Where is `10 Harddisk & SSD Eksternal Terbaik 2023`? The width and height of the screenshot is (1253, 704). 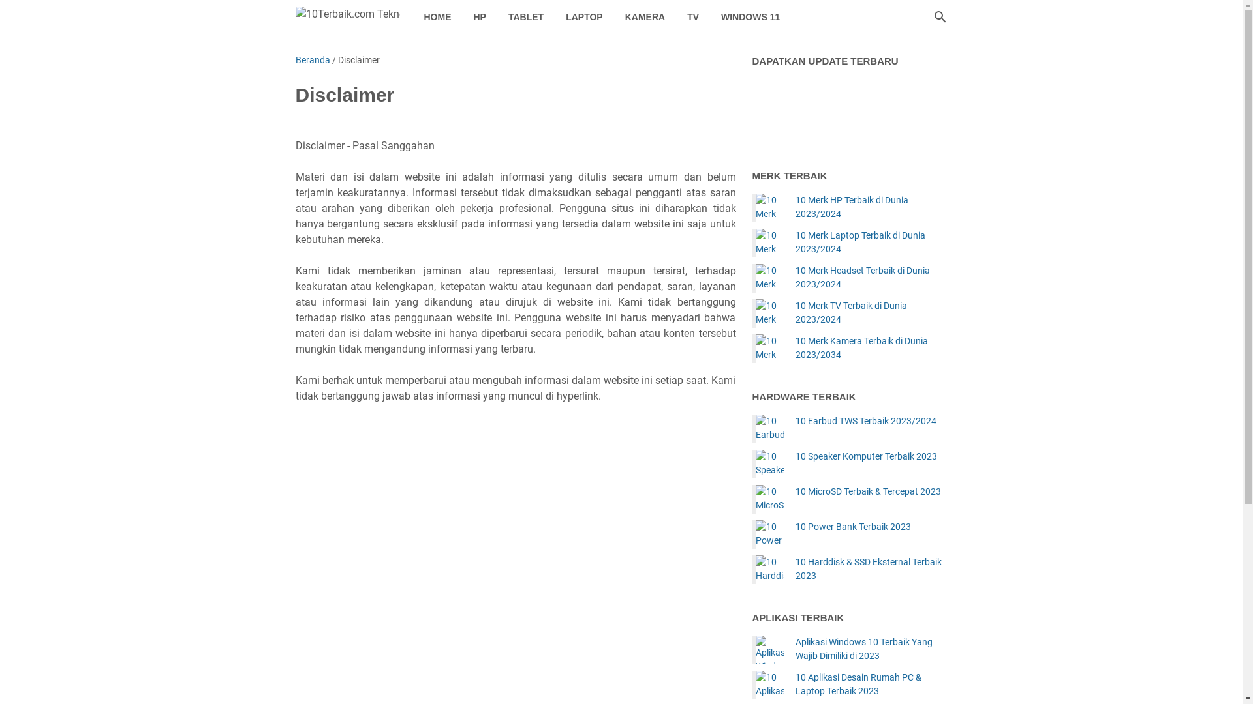
10 Harddisk & SSD Eksternal Terbaik 2023 is located at coordinates (871, 568).